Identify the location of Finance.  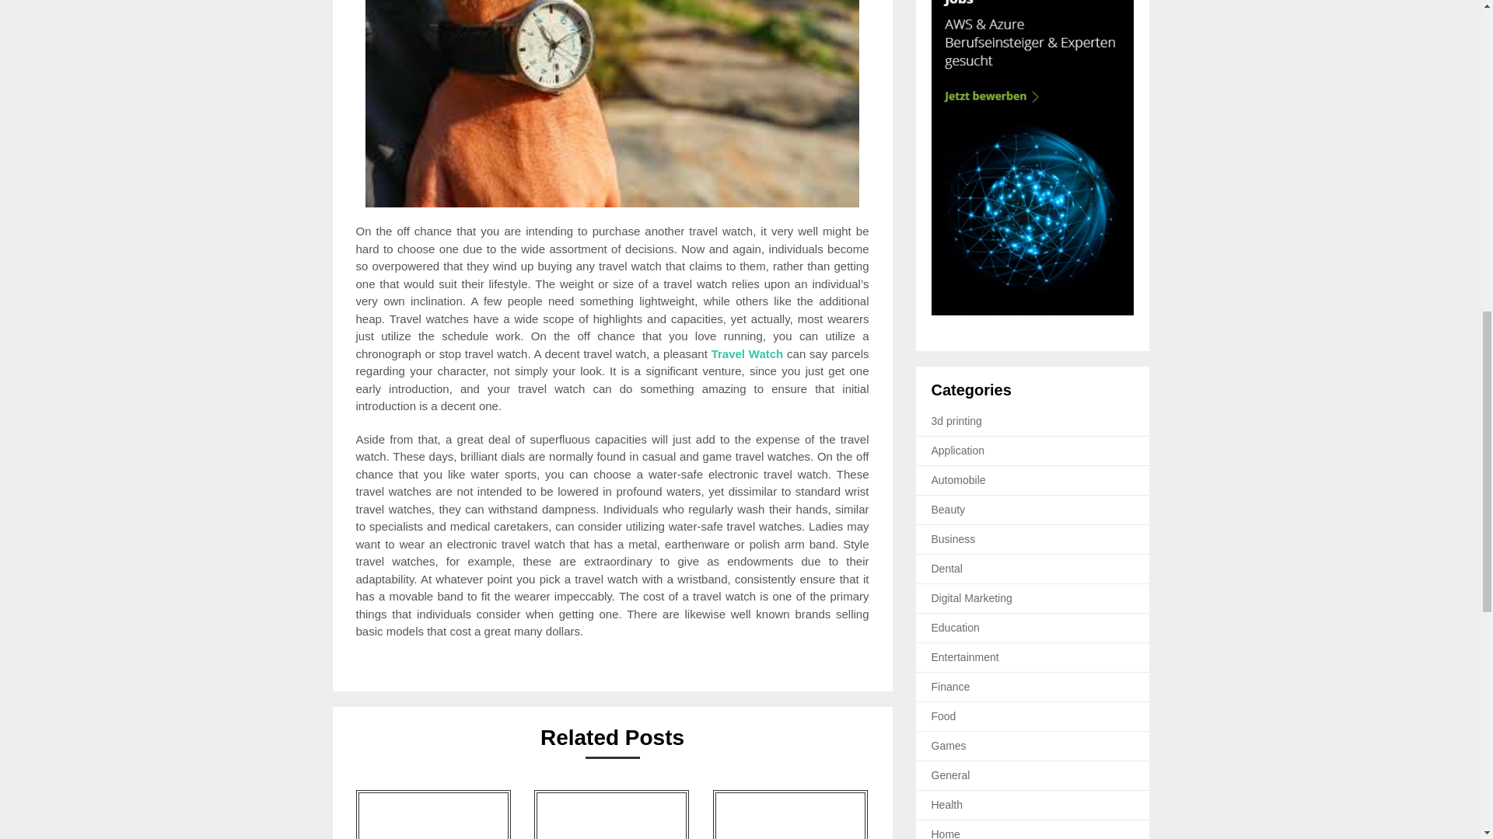
(951, 687).